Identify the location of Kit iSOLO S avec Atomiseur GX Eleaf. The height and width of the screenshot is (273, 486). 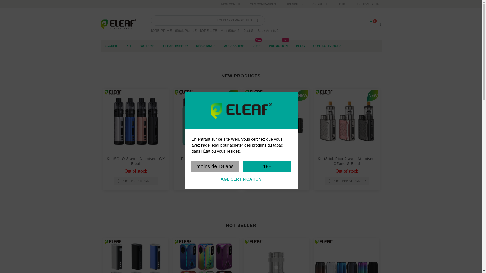
(136, 121).